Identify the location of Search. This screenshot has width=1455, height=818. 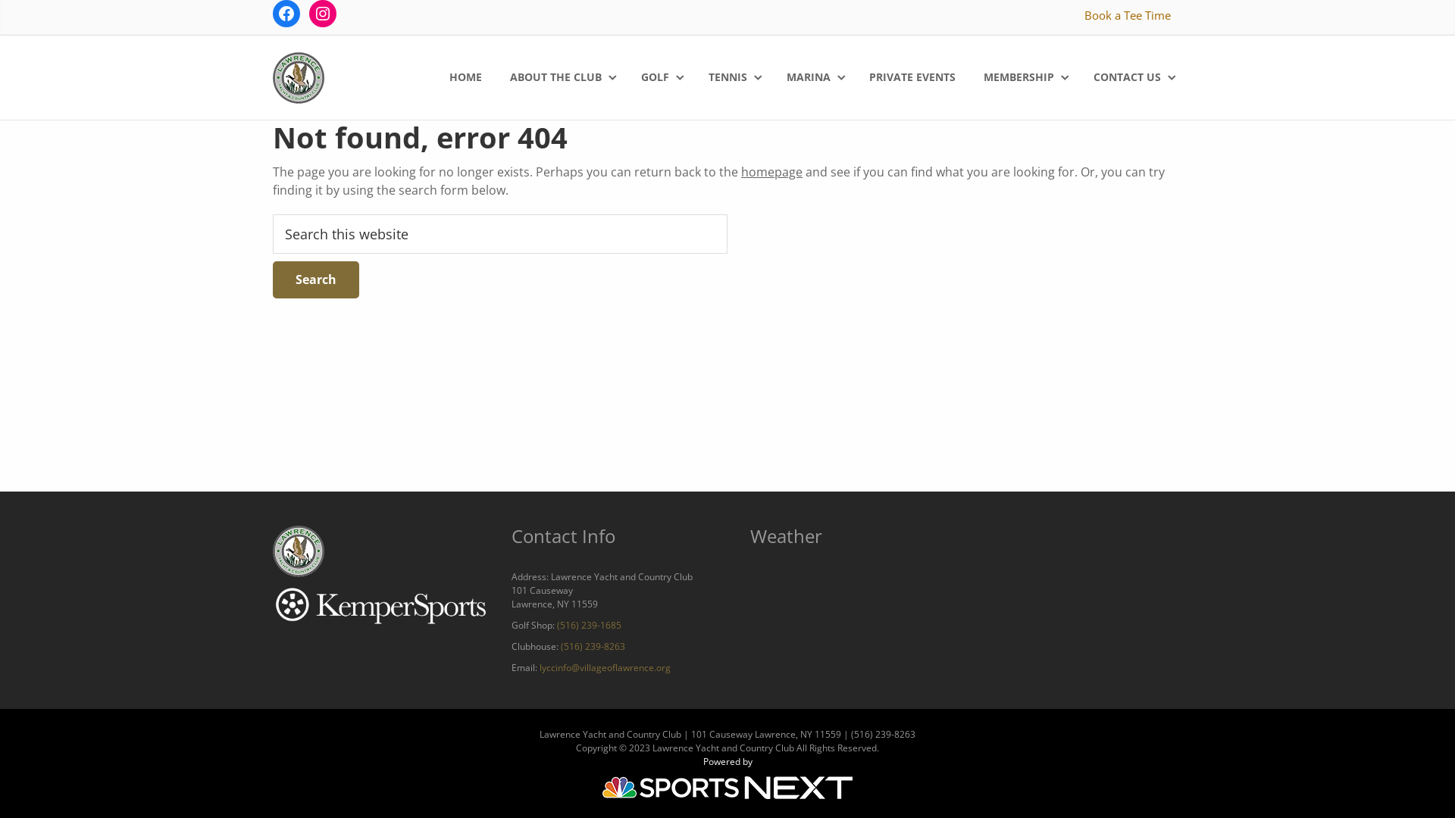
(316, 279).